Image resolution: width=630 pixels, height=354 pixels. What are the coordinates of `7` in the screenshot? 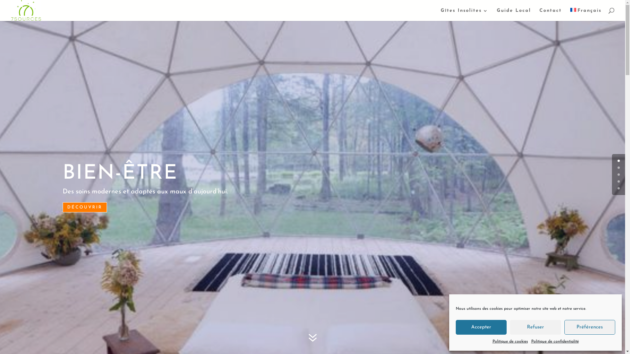 It's located at (312, 338).